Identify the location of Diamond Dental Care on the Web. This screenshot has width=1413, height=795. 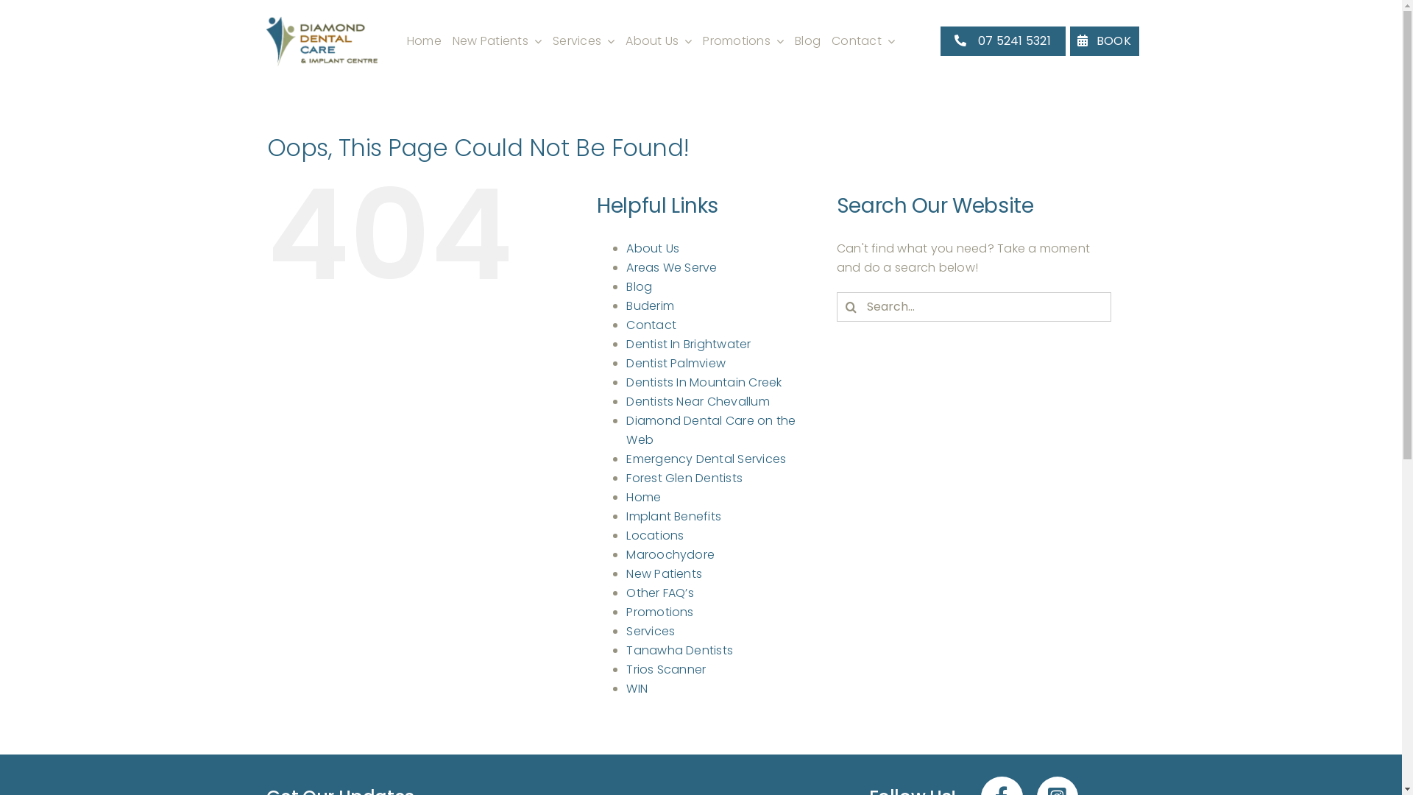
(711, 430).